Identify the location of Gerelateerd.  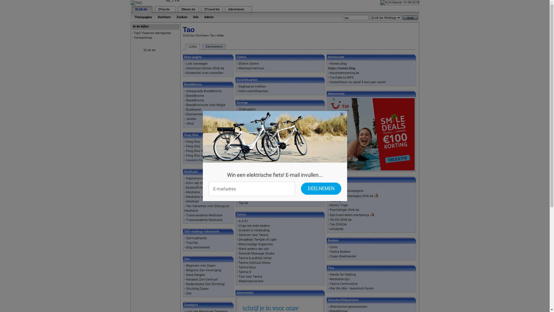
(214, 47).